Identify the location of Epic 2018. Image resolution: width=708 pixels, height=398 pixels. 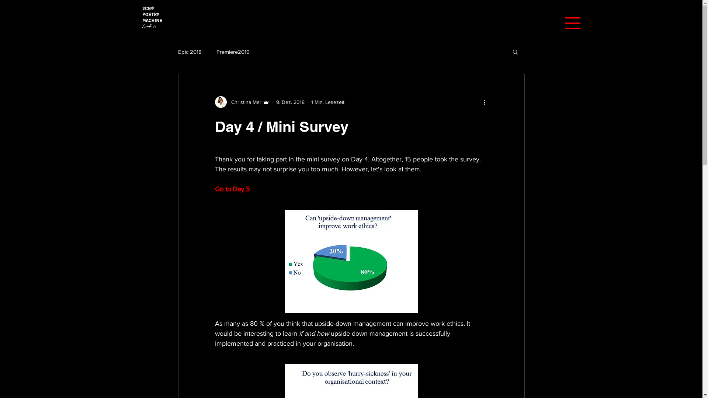
(190, 52).